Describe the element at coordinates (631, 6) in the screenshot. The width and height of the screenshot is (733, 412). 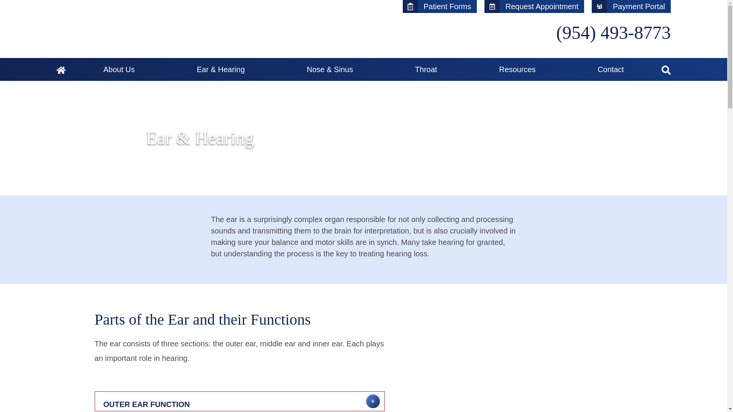
I see `Payment Portal` at that location.